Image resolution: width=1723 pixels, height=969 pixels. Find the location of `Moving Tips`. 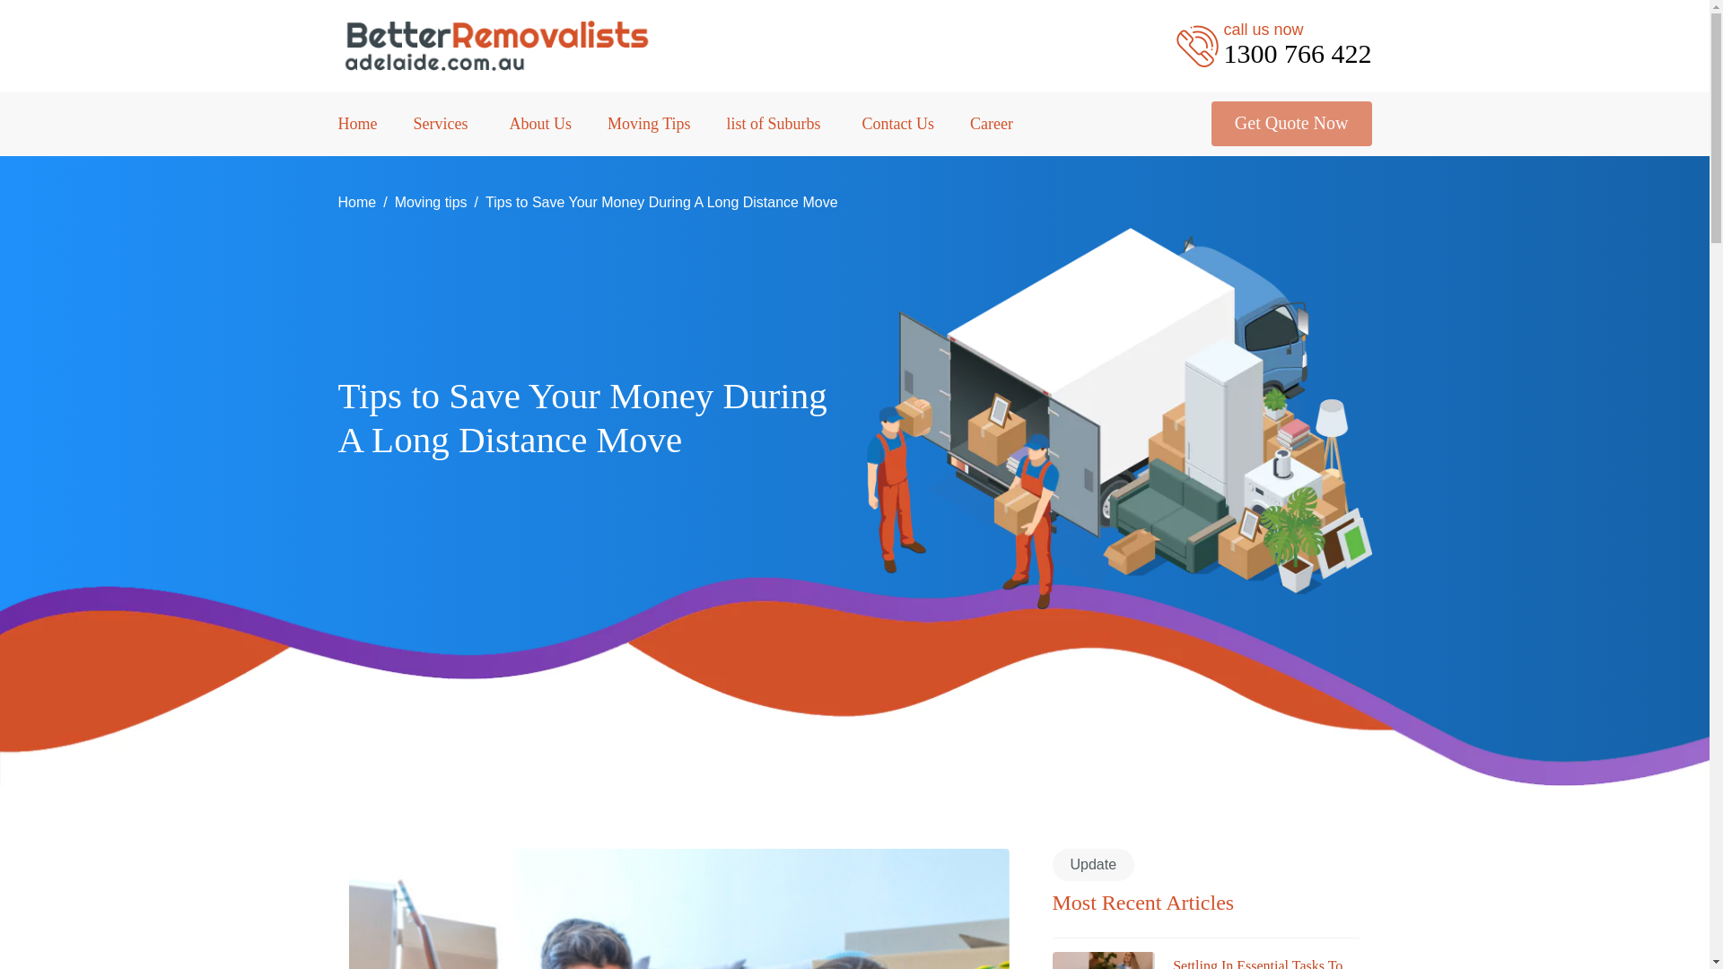

Moving Tips is located at coordinates (1257, 962).